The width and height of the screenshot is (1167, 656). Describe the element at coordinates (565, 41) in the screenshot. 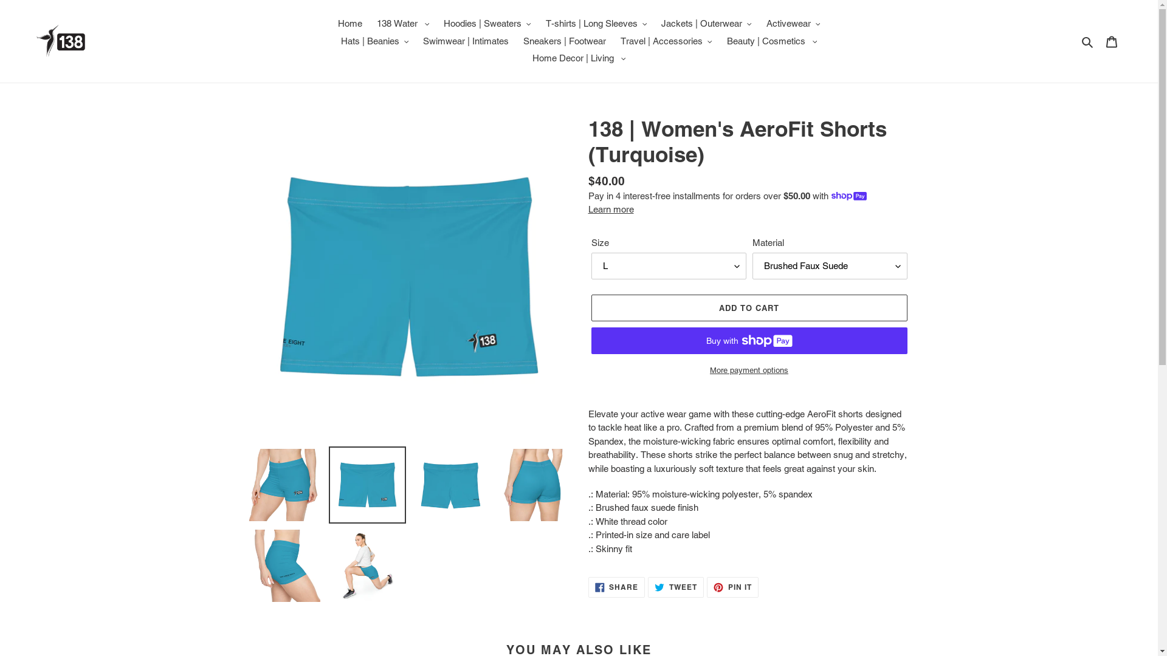

I see `Sneakers | Footwear` at that location.